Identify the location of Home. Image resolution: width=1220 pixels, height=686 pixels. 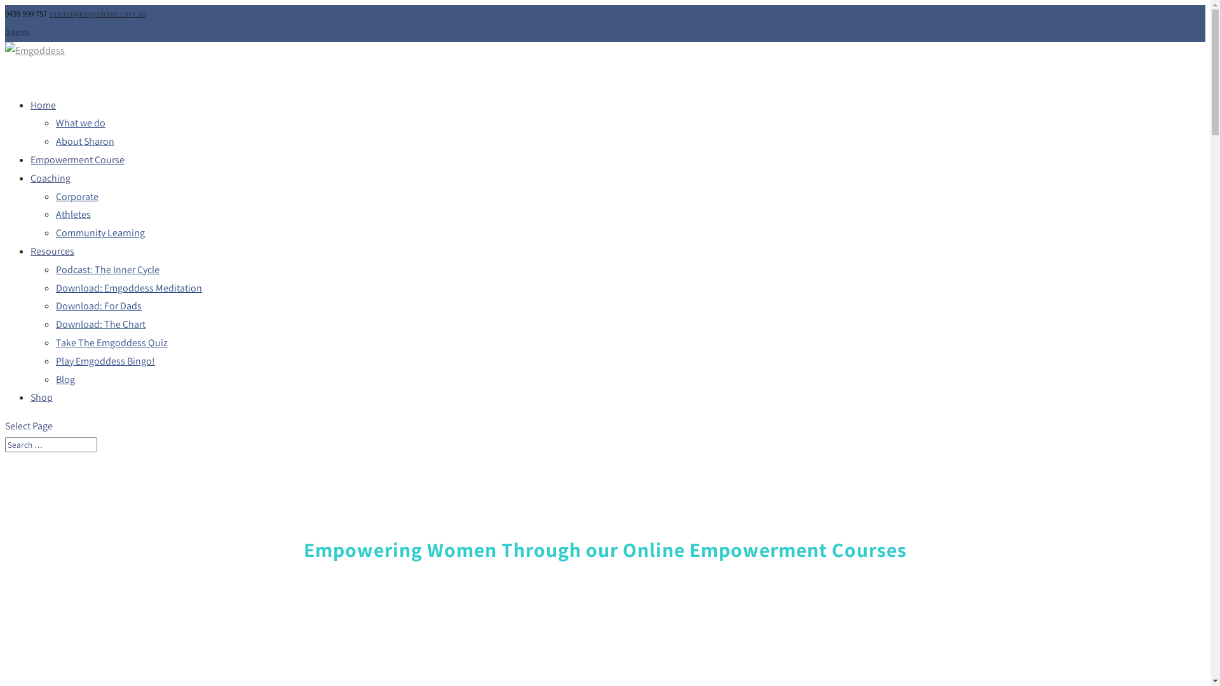
(43, 109).